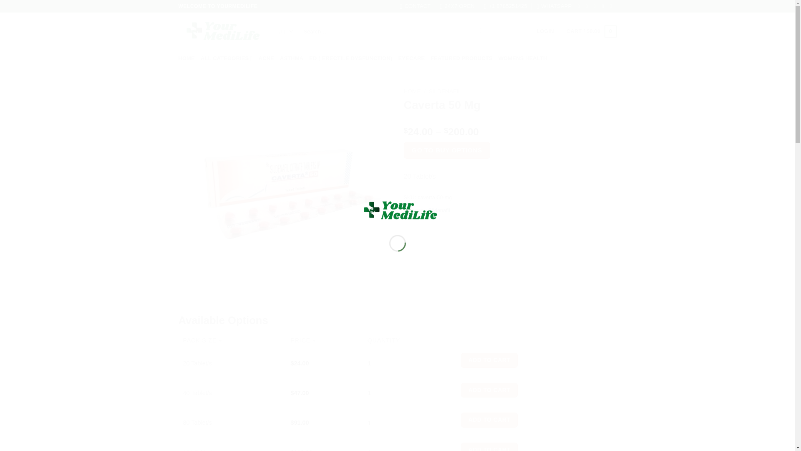  What do you see at coordinates (378, 423) in the screenshot?
I see `1` at bounding box center [378, 423].